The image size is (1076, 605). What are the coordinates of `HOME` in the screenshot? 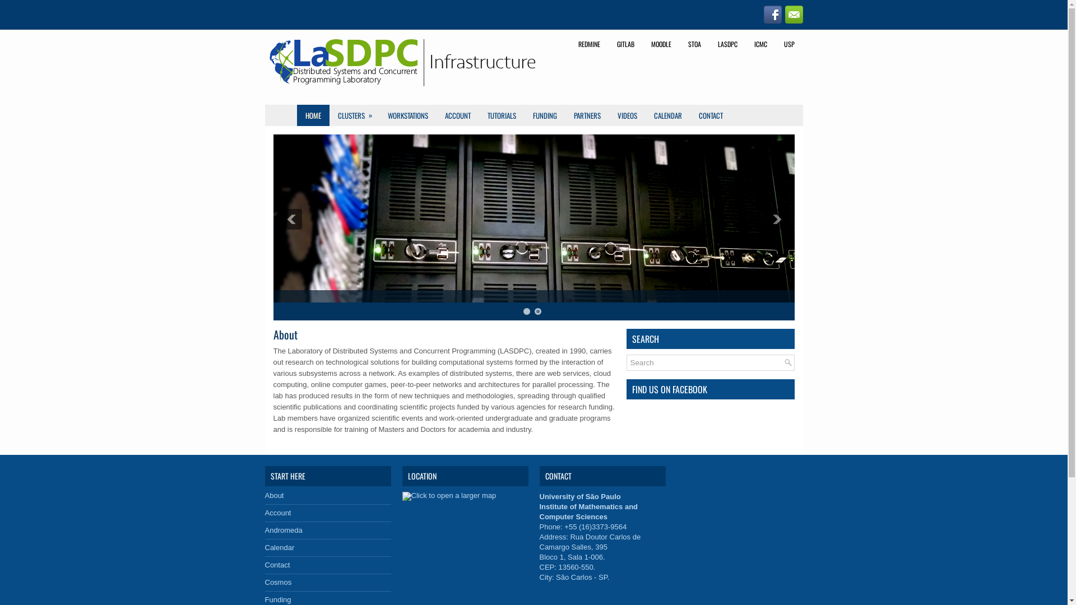 It's located at (313, 115).